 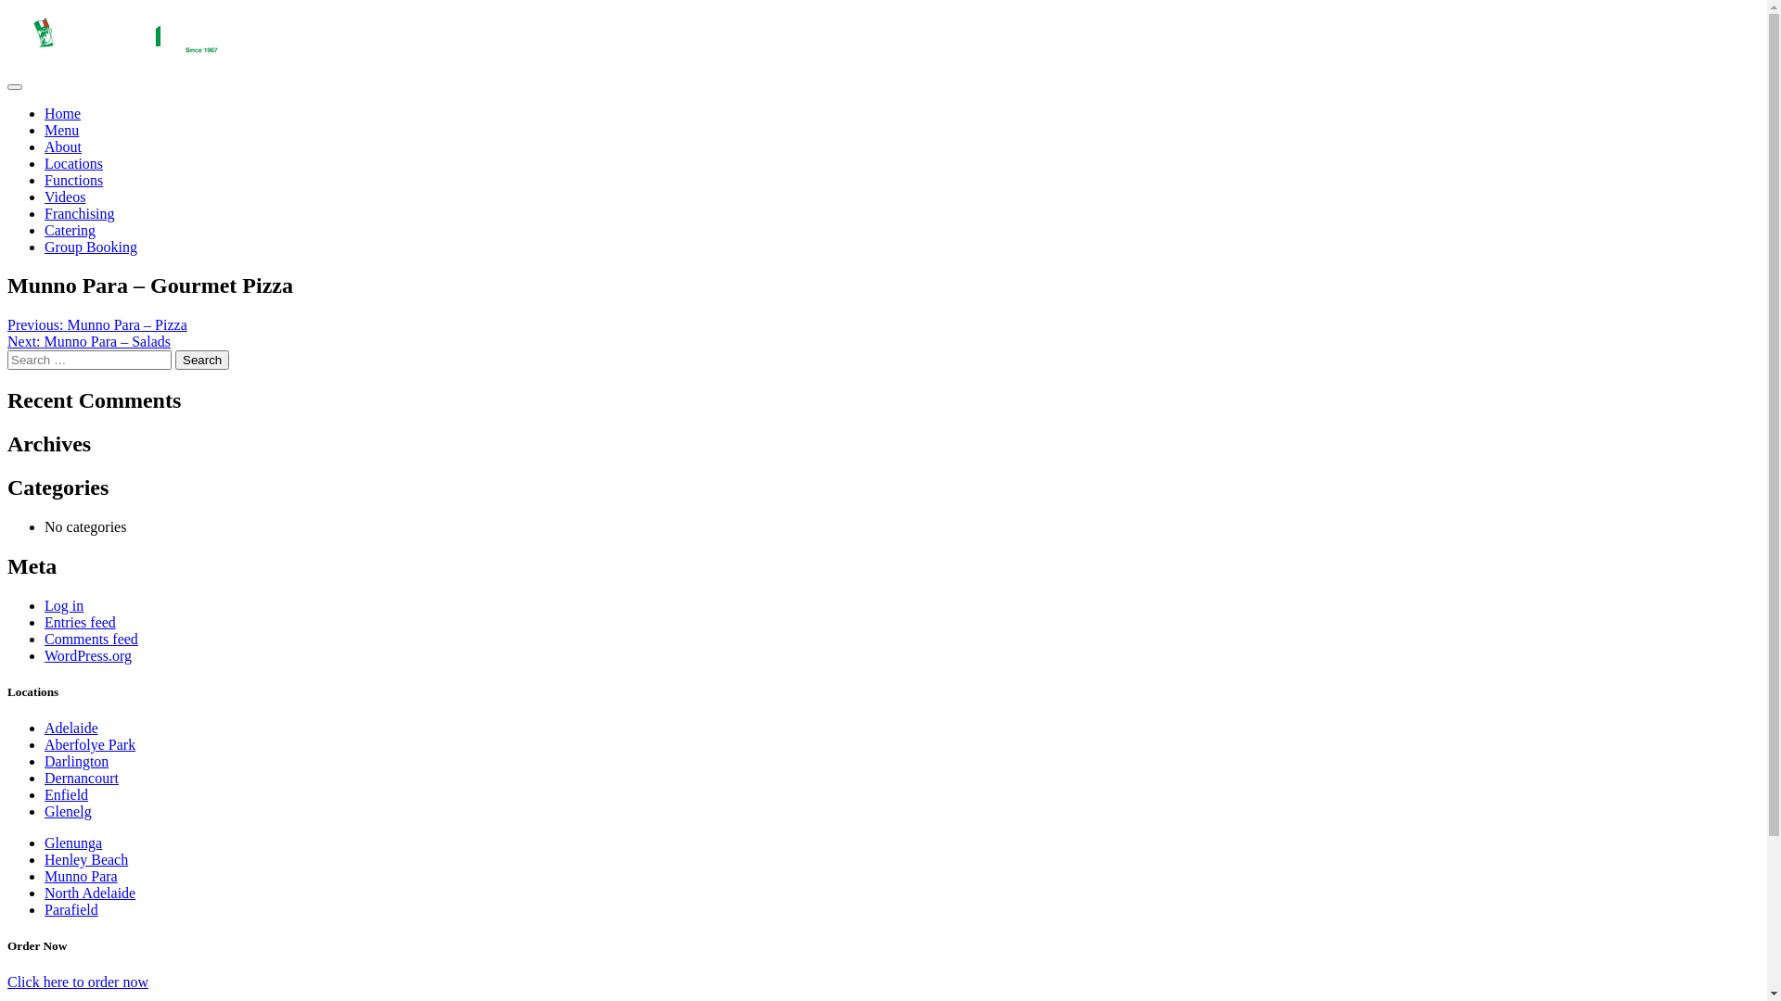 What do you see at coordinates (80, 213) in the screenshot?
I see `Franchising` at bounding box center [80, 213].